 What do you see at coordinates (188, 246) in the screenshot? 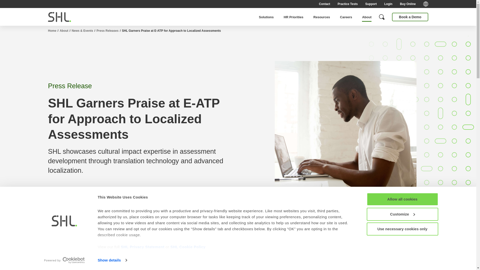
I see `SHL Cookie Policy` at bounding box center [188, 246].